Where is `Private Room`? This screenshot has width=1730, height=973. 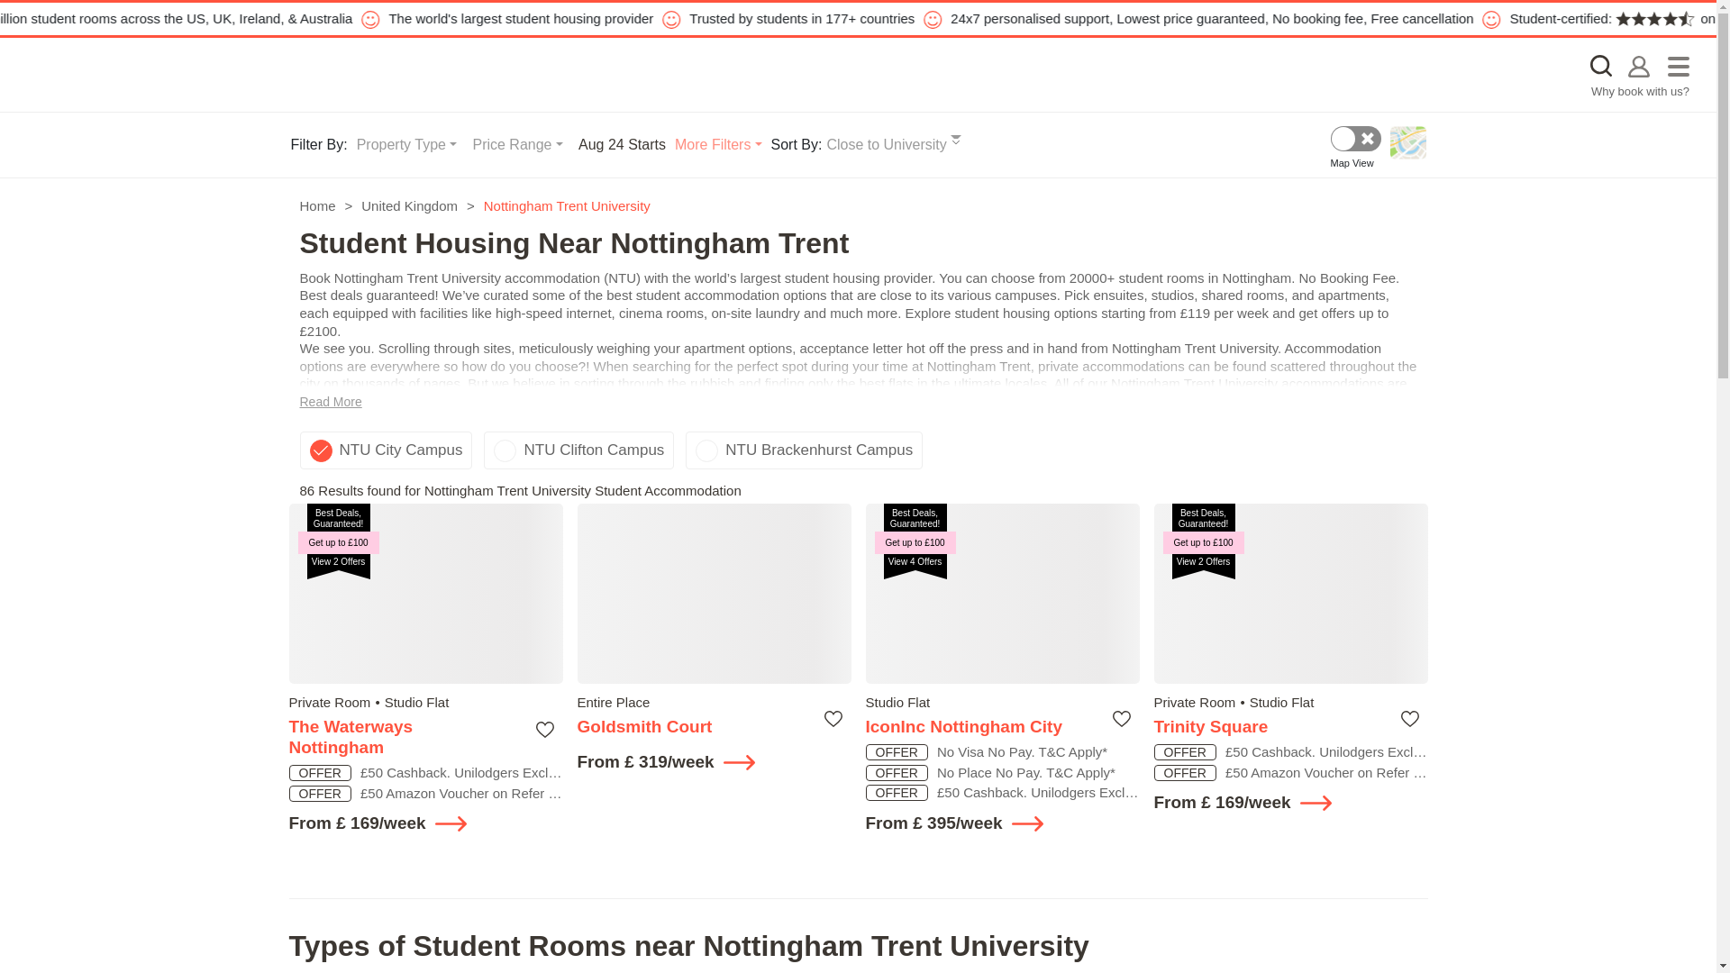 Private Room is located at coordinates (329, 703).